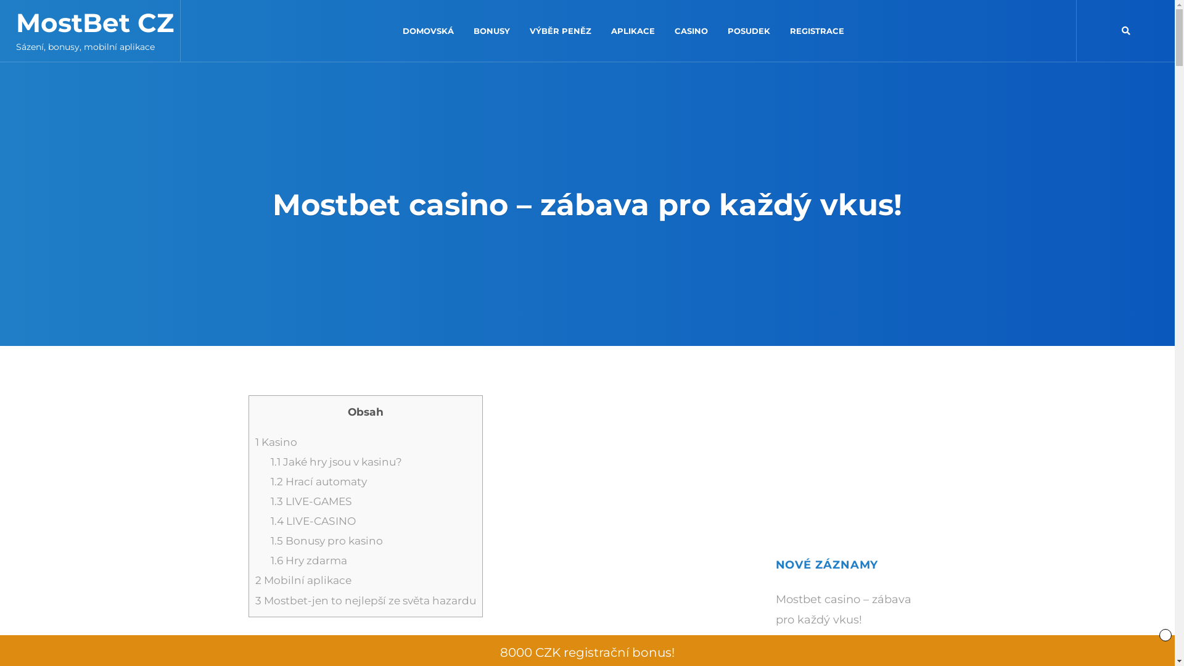 The height and width of the screenshot is (666, 1184). I want to click on 1.4 LIVE-CASINO, so click(313, 520).